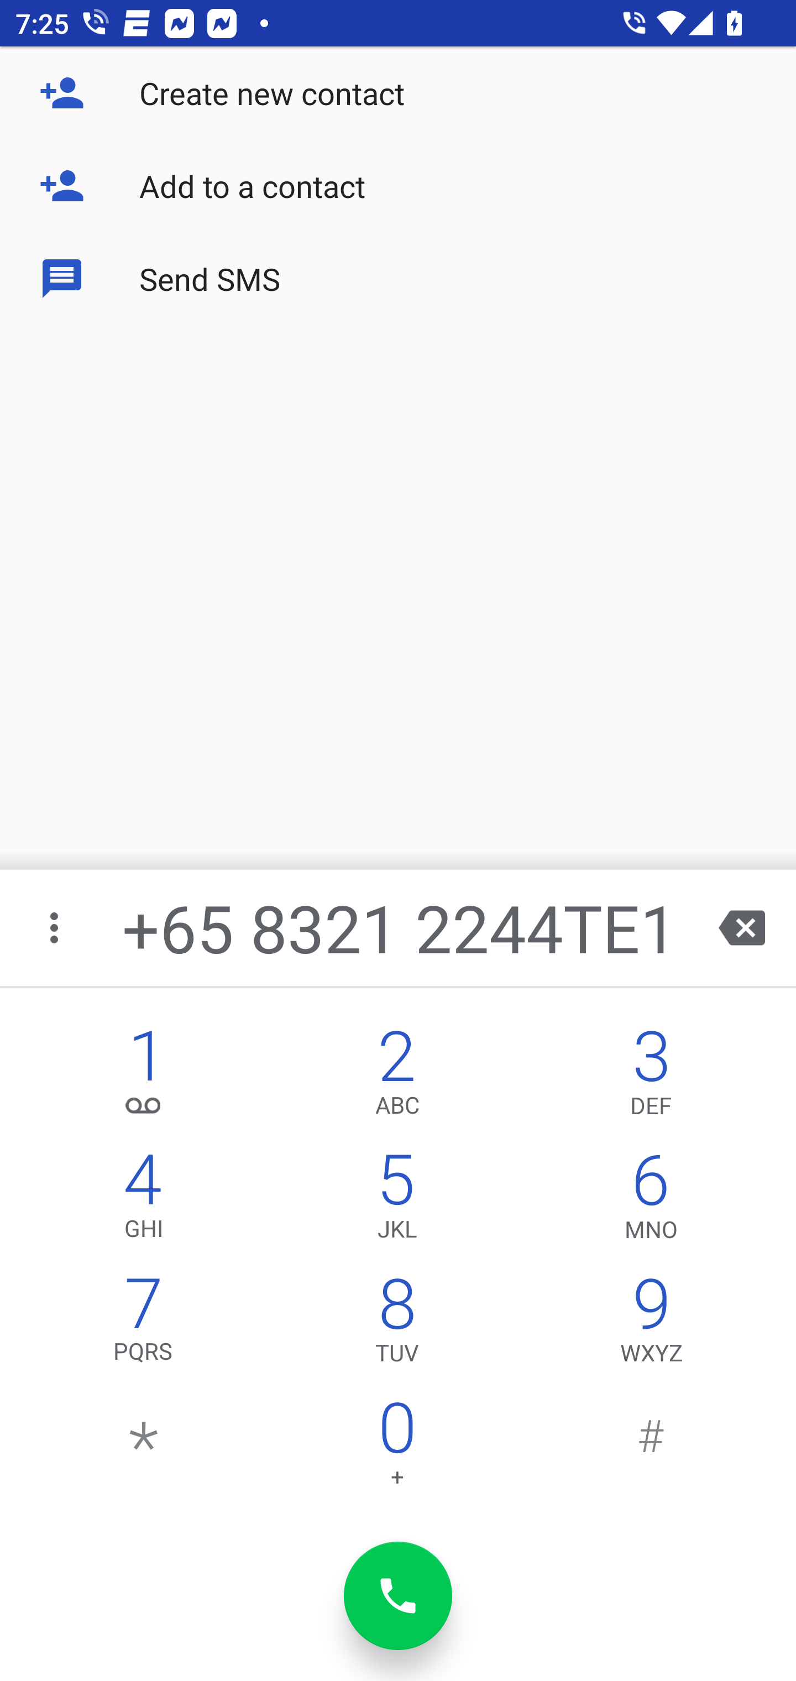 The width and height of the screenshot is (796, 1681). What do you see at coordinates (651, 1077) in the screenshot?
I see `3,DEF 3 DEF` at bounding box center [651, 1077].